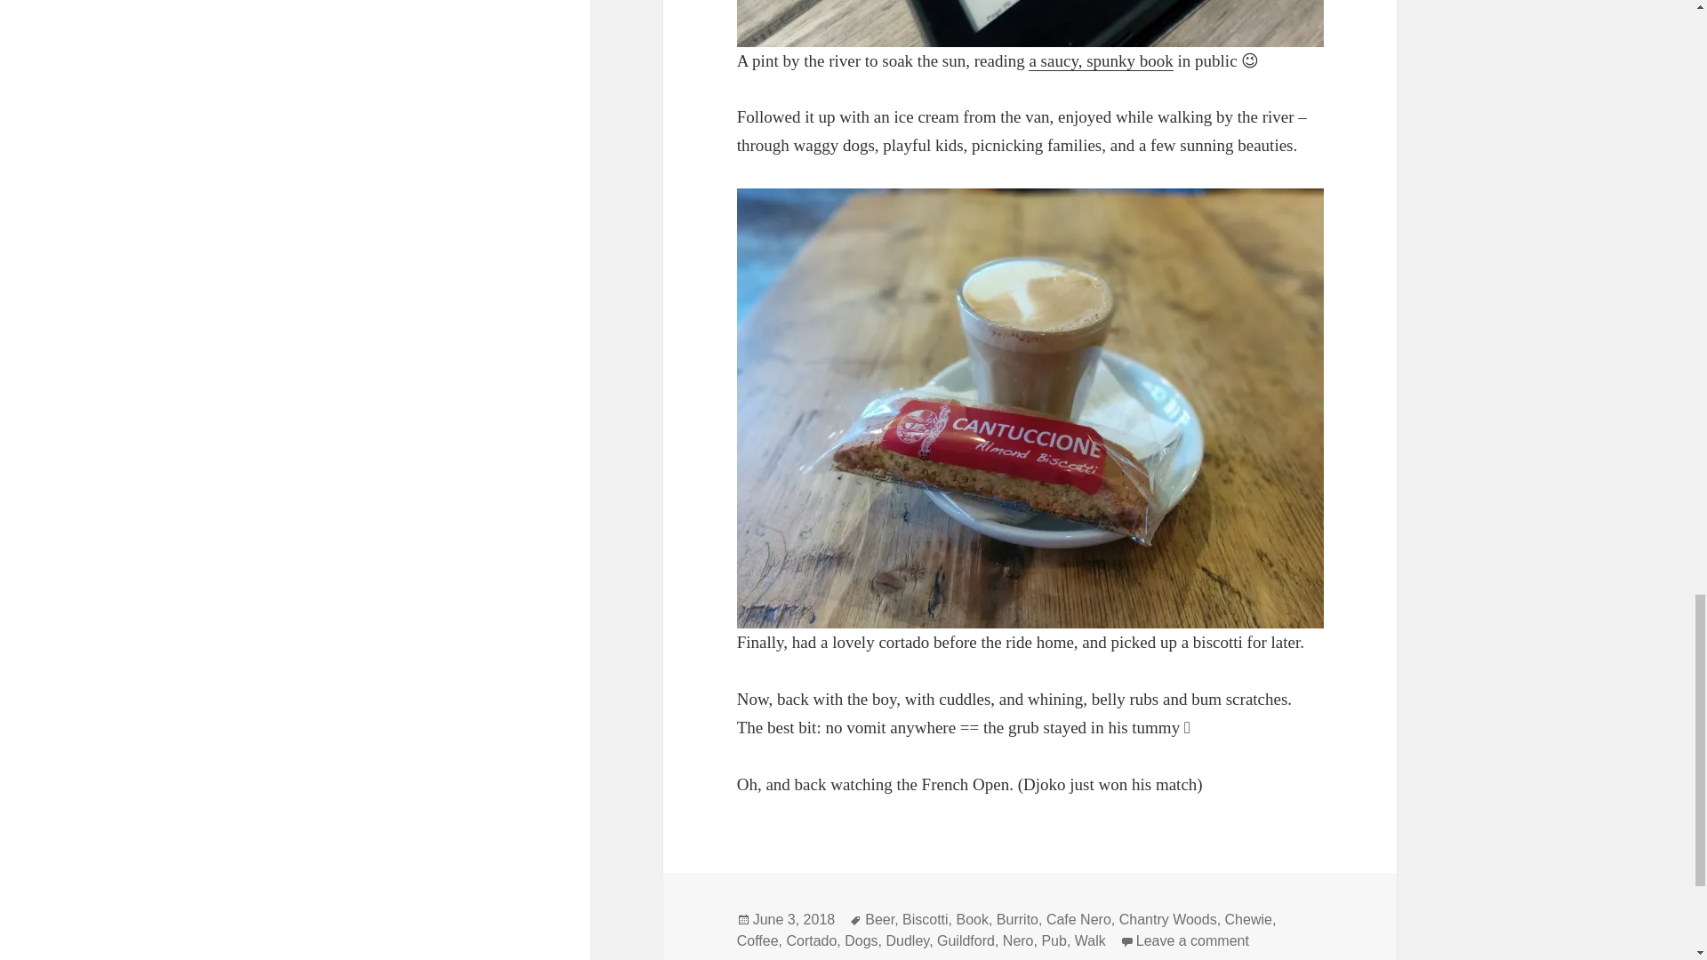 The image size is (1707, 960). Describe the element at coordinates (1248, 920) in the screenshot. I see `Chewie` at that location.